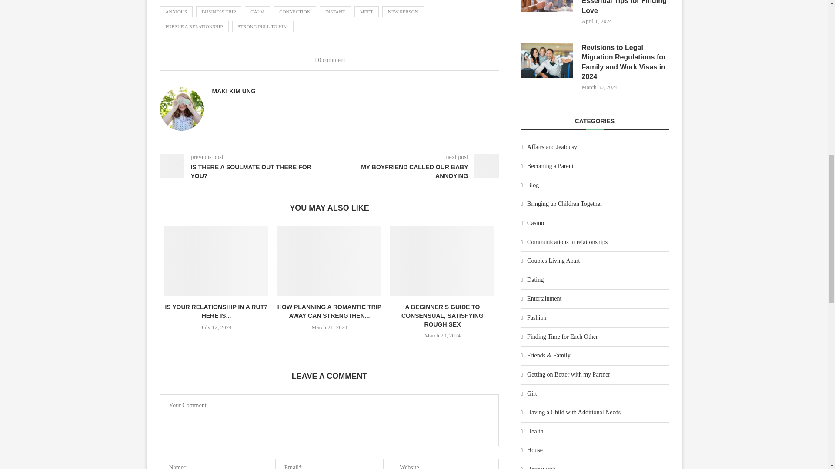 This screenshot has height=469, width=835. What do you see at coordinates (414, 171) in the screenshot?
I see `MY BOYFRIEND CALLED OUR BABY ANNOYING` at bounding box center [414, 171].